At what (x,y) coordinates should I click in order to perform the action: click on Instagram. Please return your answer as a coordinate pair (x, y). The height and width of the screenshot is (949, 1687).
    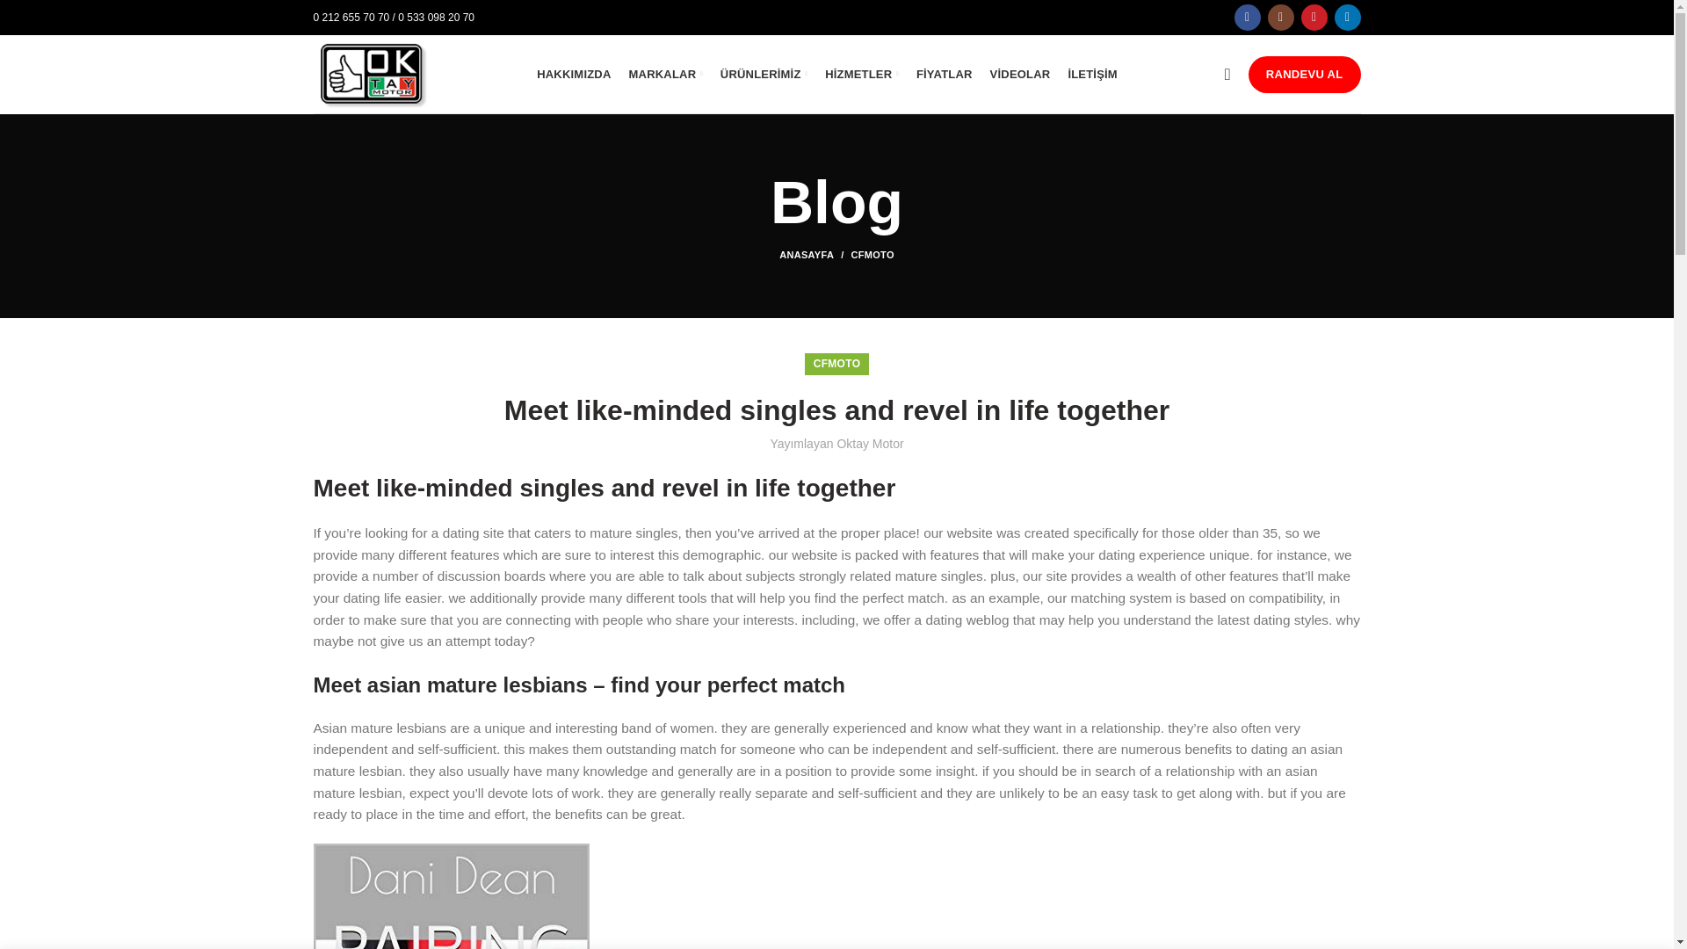
    Looking at the image, I should click on (1279, 18).